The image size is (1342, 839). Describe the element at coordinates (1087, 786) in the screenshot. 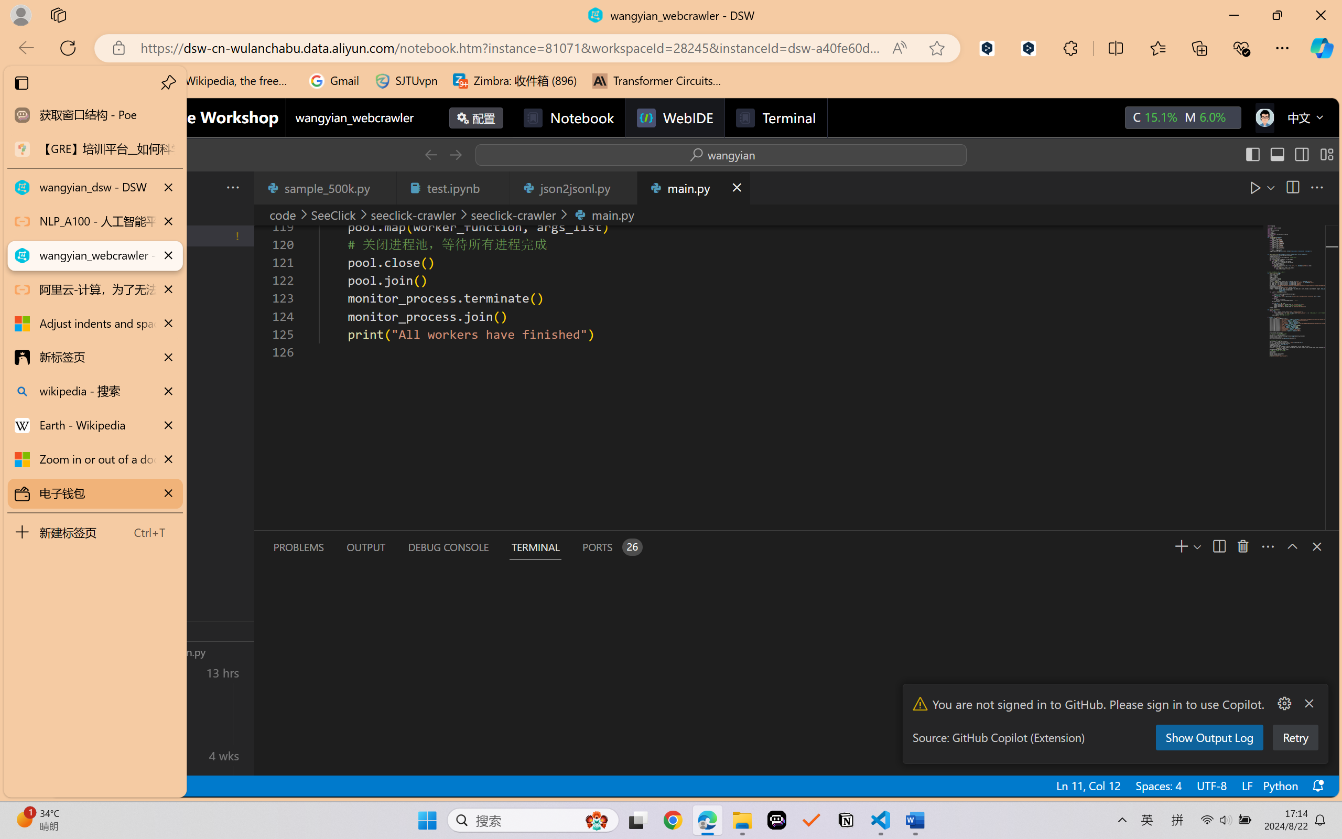

I see `Ln 11, Col 12` at that location.